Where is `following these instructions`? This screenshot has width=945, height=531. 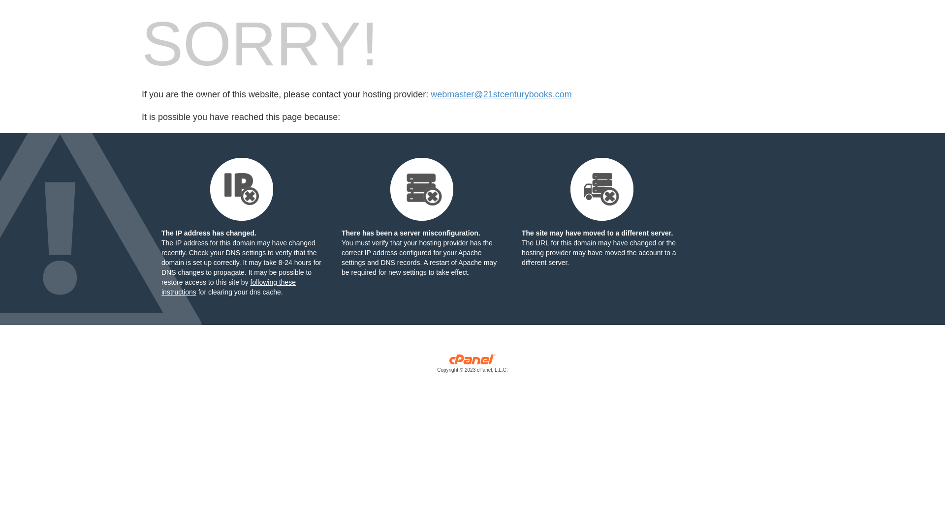
following these instructions is located at coordinates (228, 287).